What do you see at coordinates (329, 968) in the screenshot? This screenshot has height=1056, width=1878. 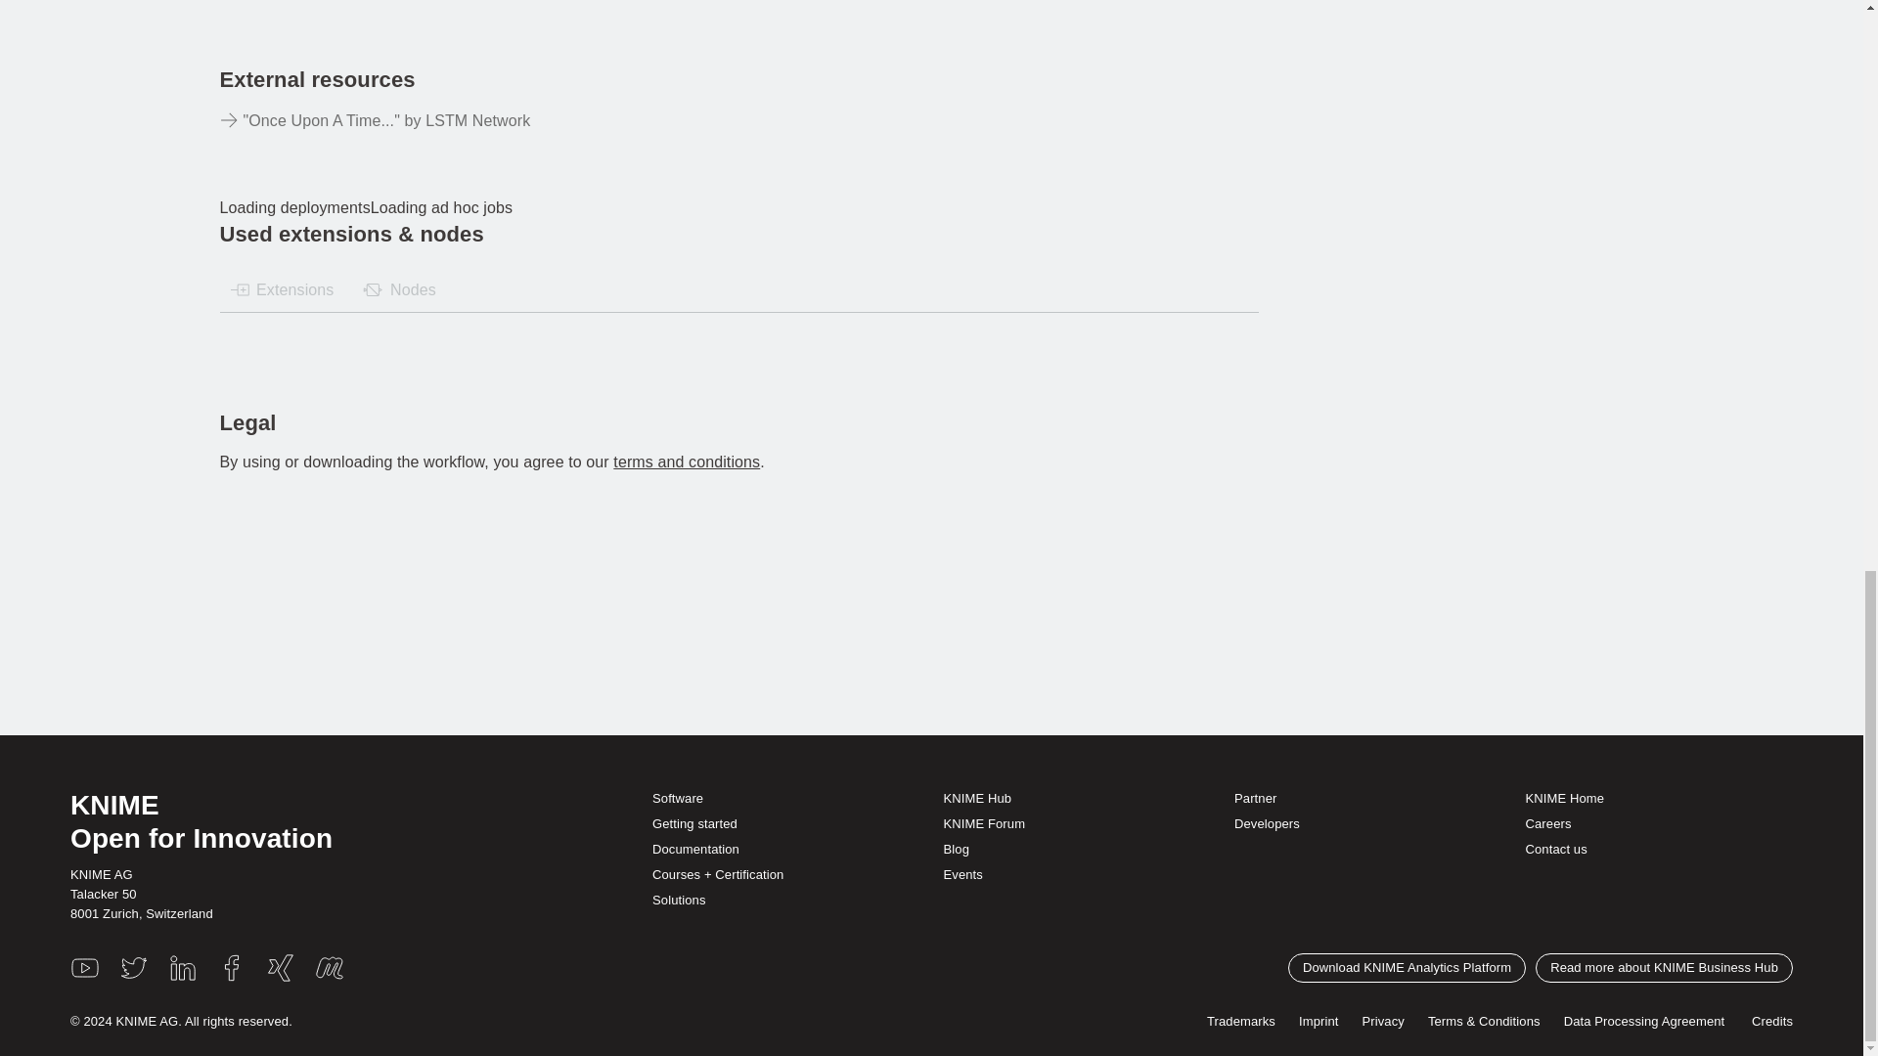 I see `Meetup` at bounding box center [329, 968].